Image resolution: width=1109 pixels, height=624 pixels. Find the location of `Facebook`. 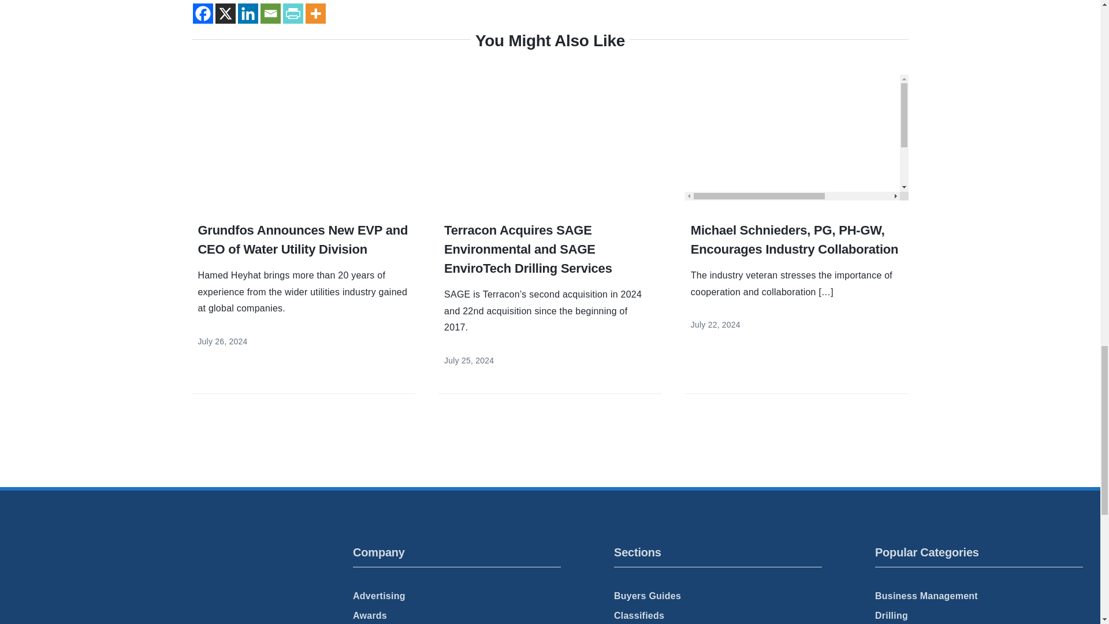

Facebook is located at coordinates (203, 14).